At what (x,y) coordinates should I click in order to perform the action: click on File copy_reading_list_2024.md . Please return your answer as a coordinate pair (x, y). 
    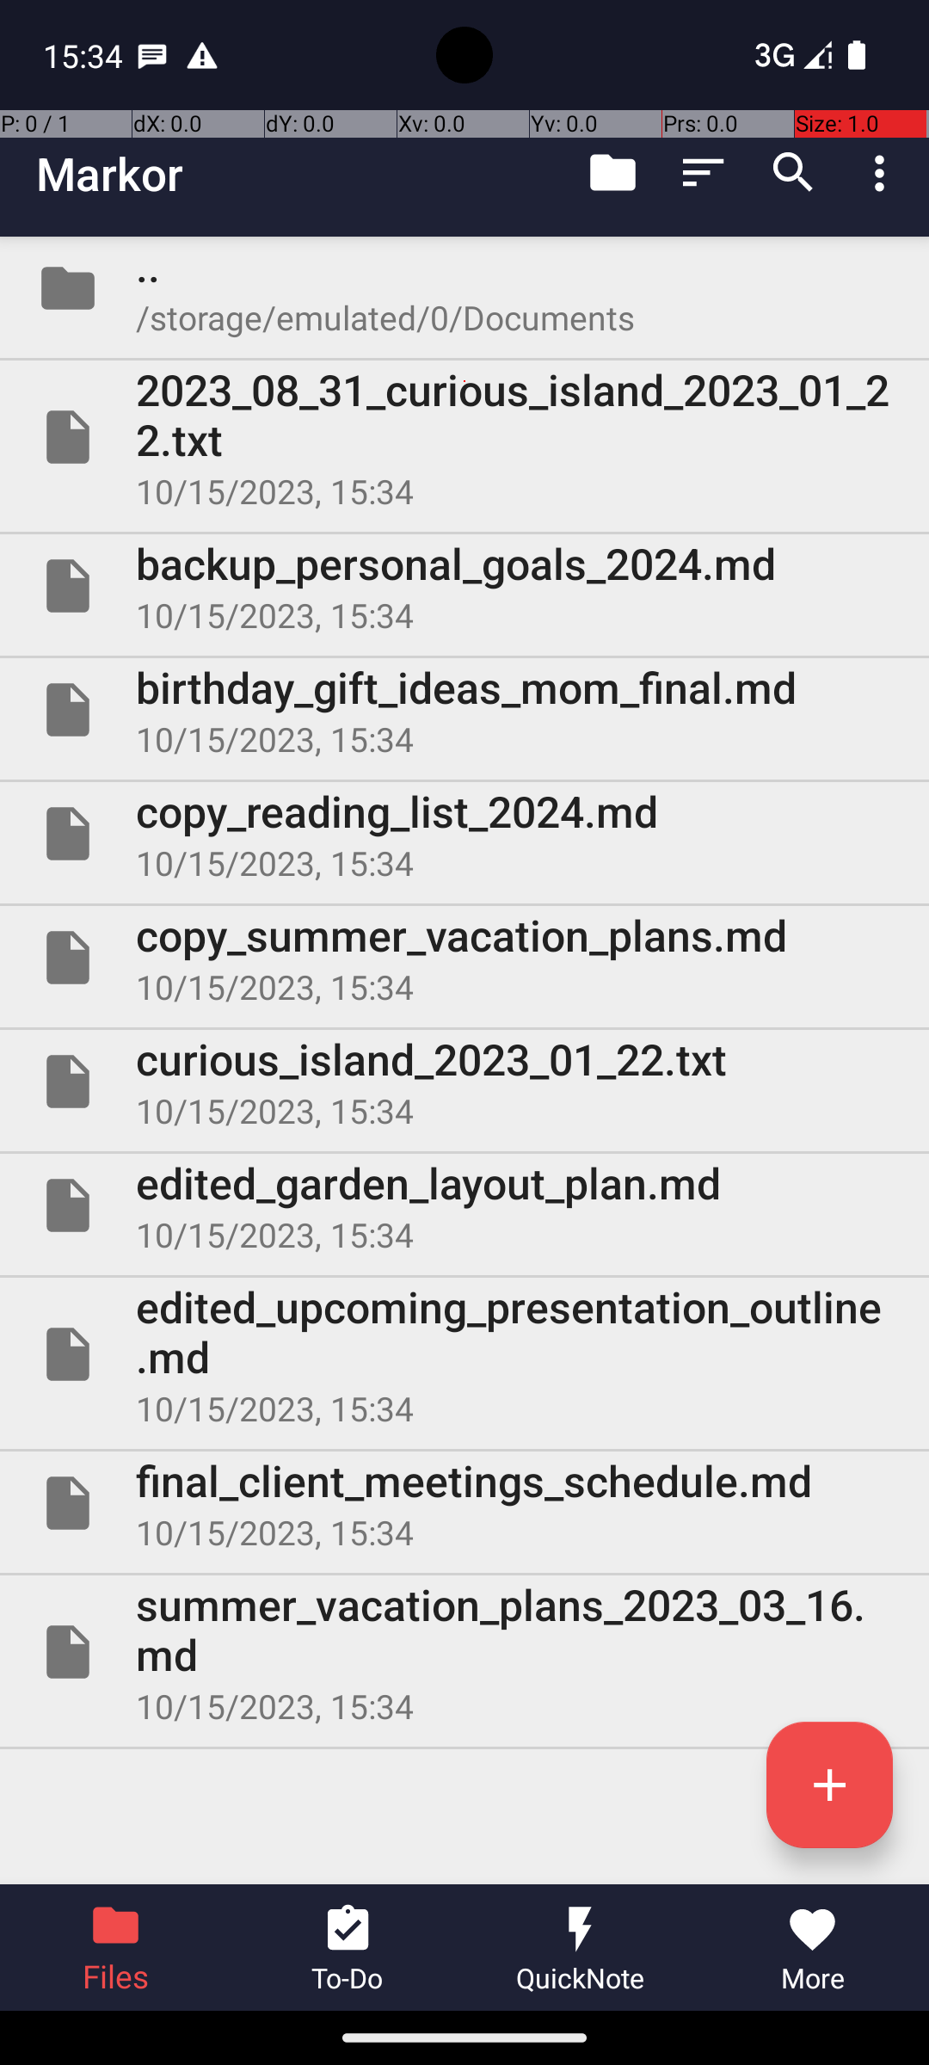
    Looking at the image, I should click on (464, 833).